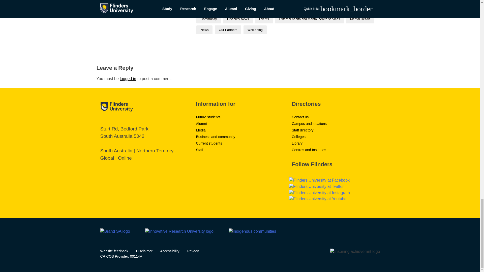 The image size is (484, 272). I want to click on External health and mental health services, so click(309, 19).